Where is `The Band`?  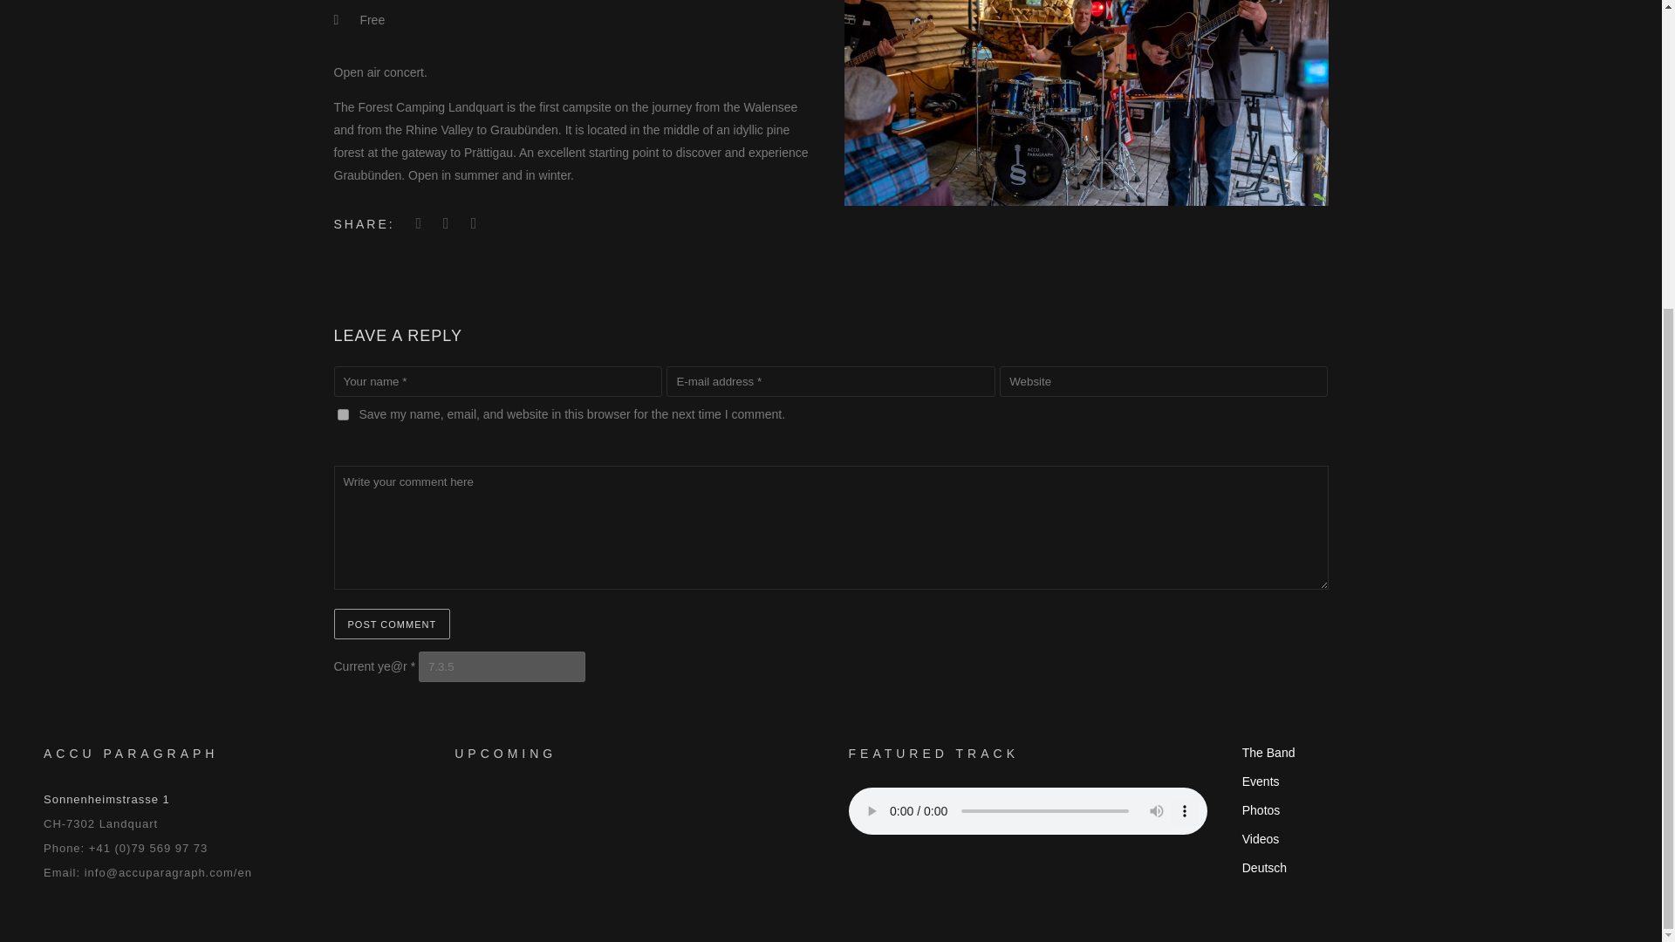 The Band is located at coordinates (1268, 752).